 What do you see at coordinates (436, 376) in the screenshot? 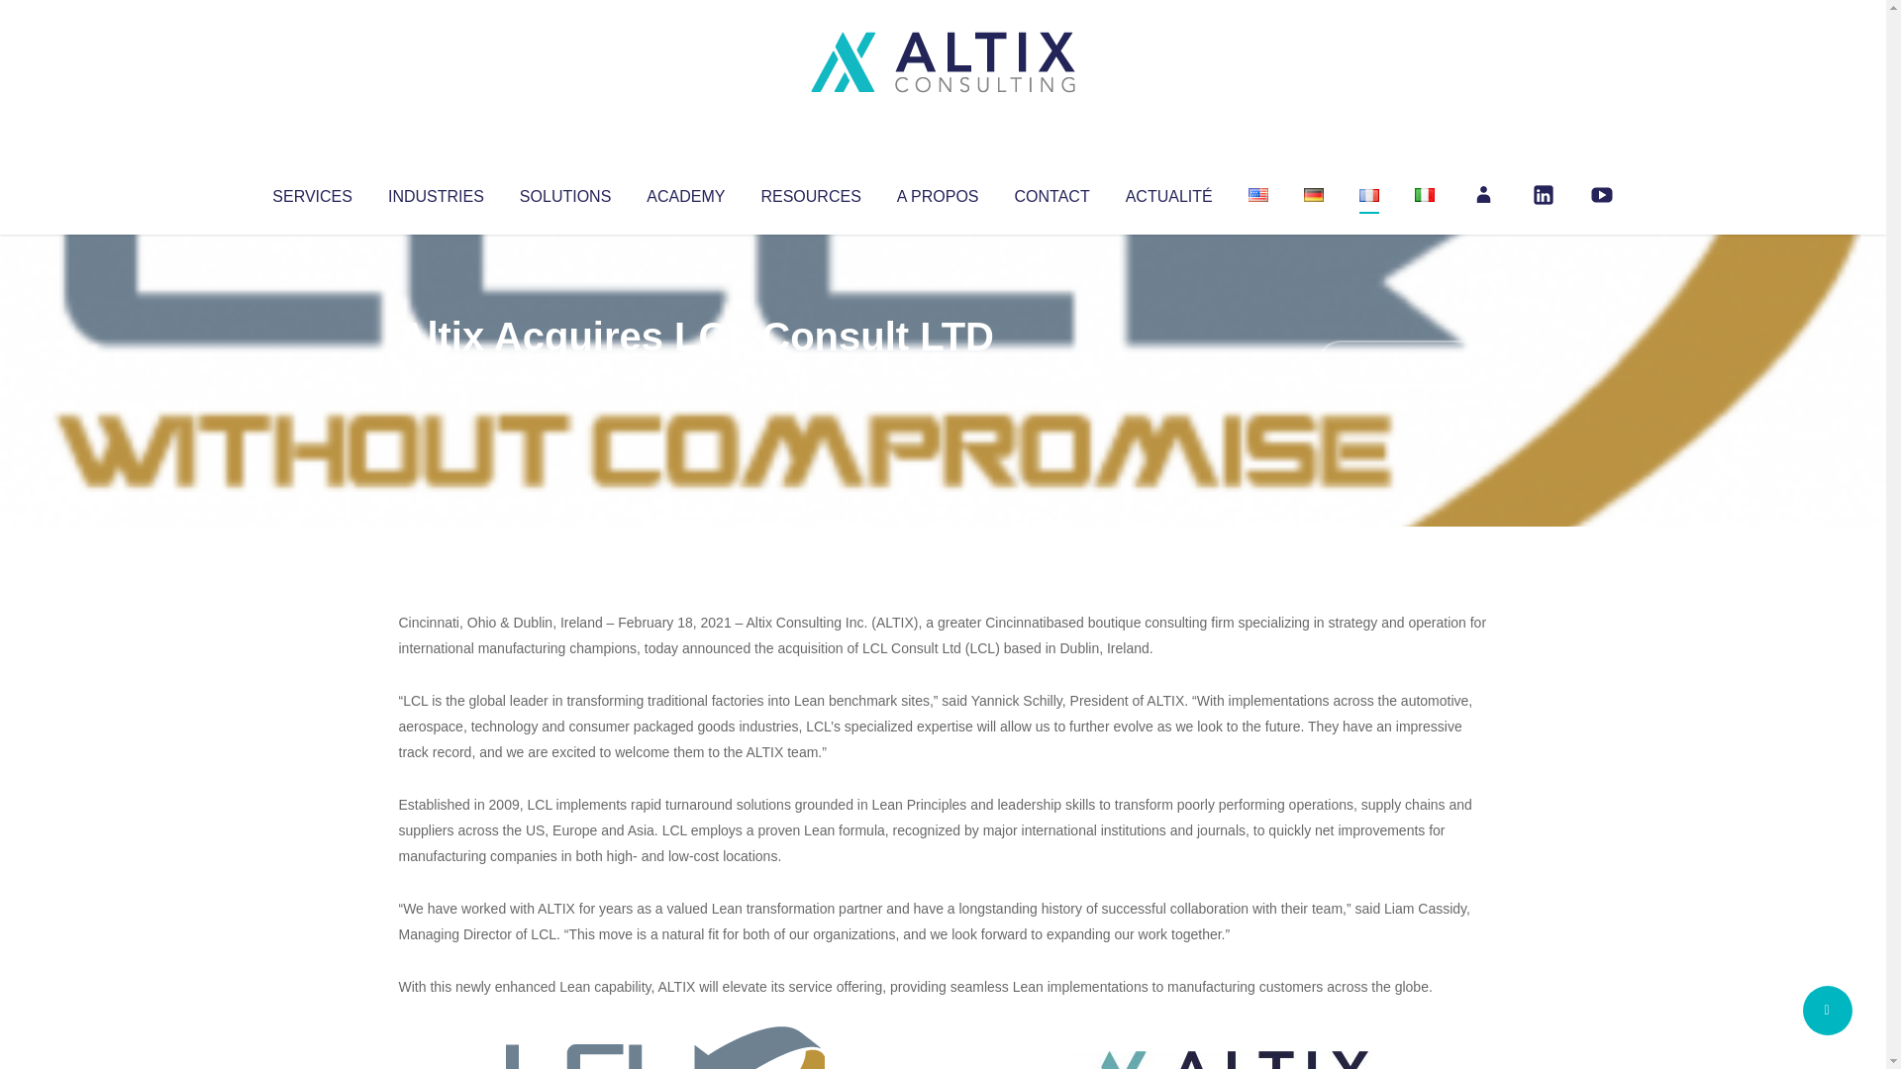
I see `Articles par Altix` at bounding box center [436, 376].